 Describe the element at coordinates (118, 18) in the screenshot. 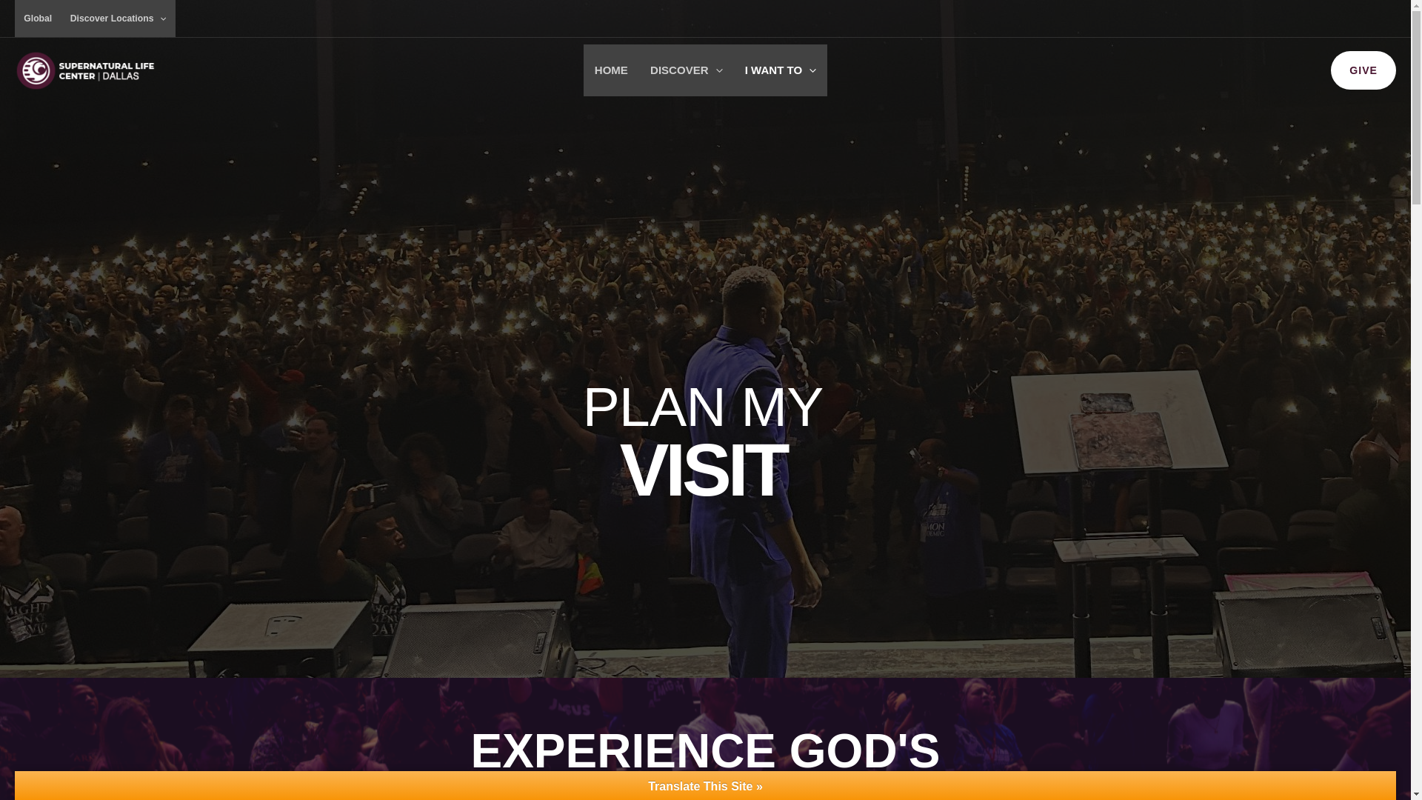

I see `Discover Locations` at that location.